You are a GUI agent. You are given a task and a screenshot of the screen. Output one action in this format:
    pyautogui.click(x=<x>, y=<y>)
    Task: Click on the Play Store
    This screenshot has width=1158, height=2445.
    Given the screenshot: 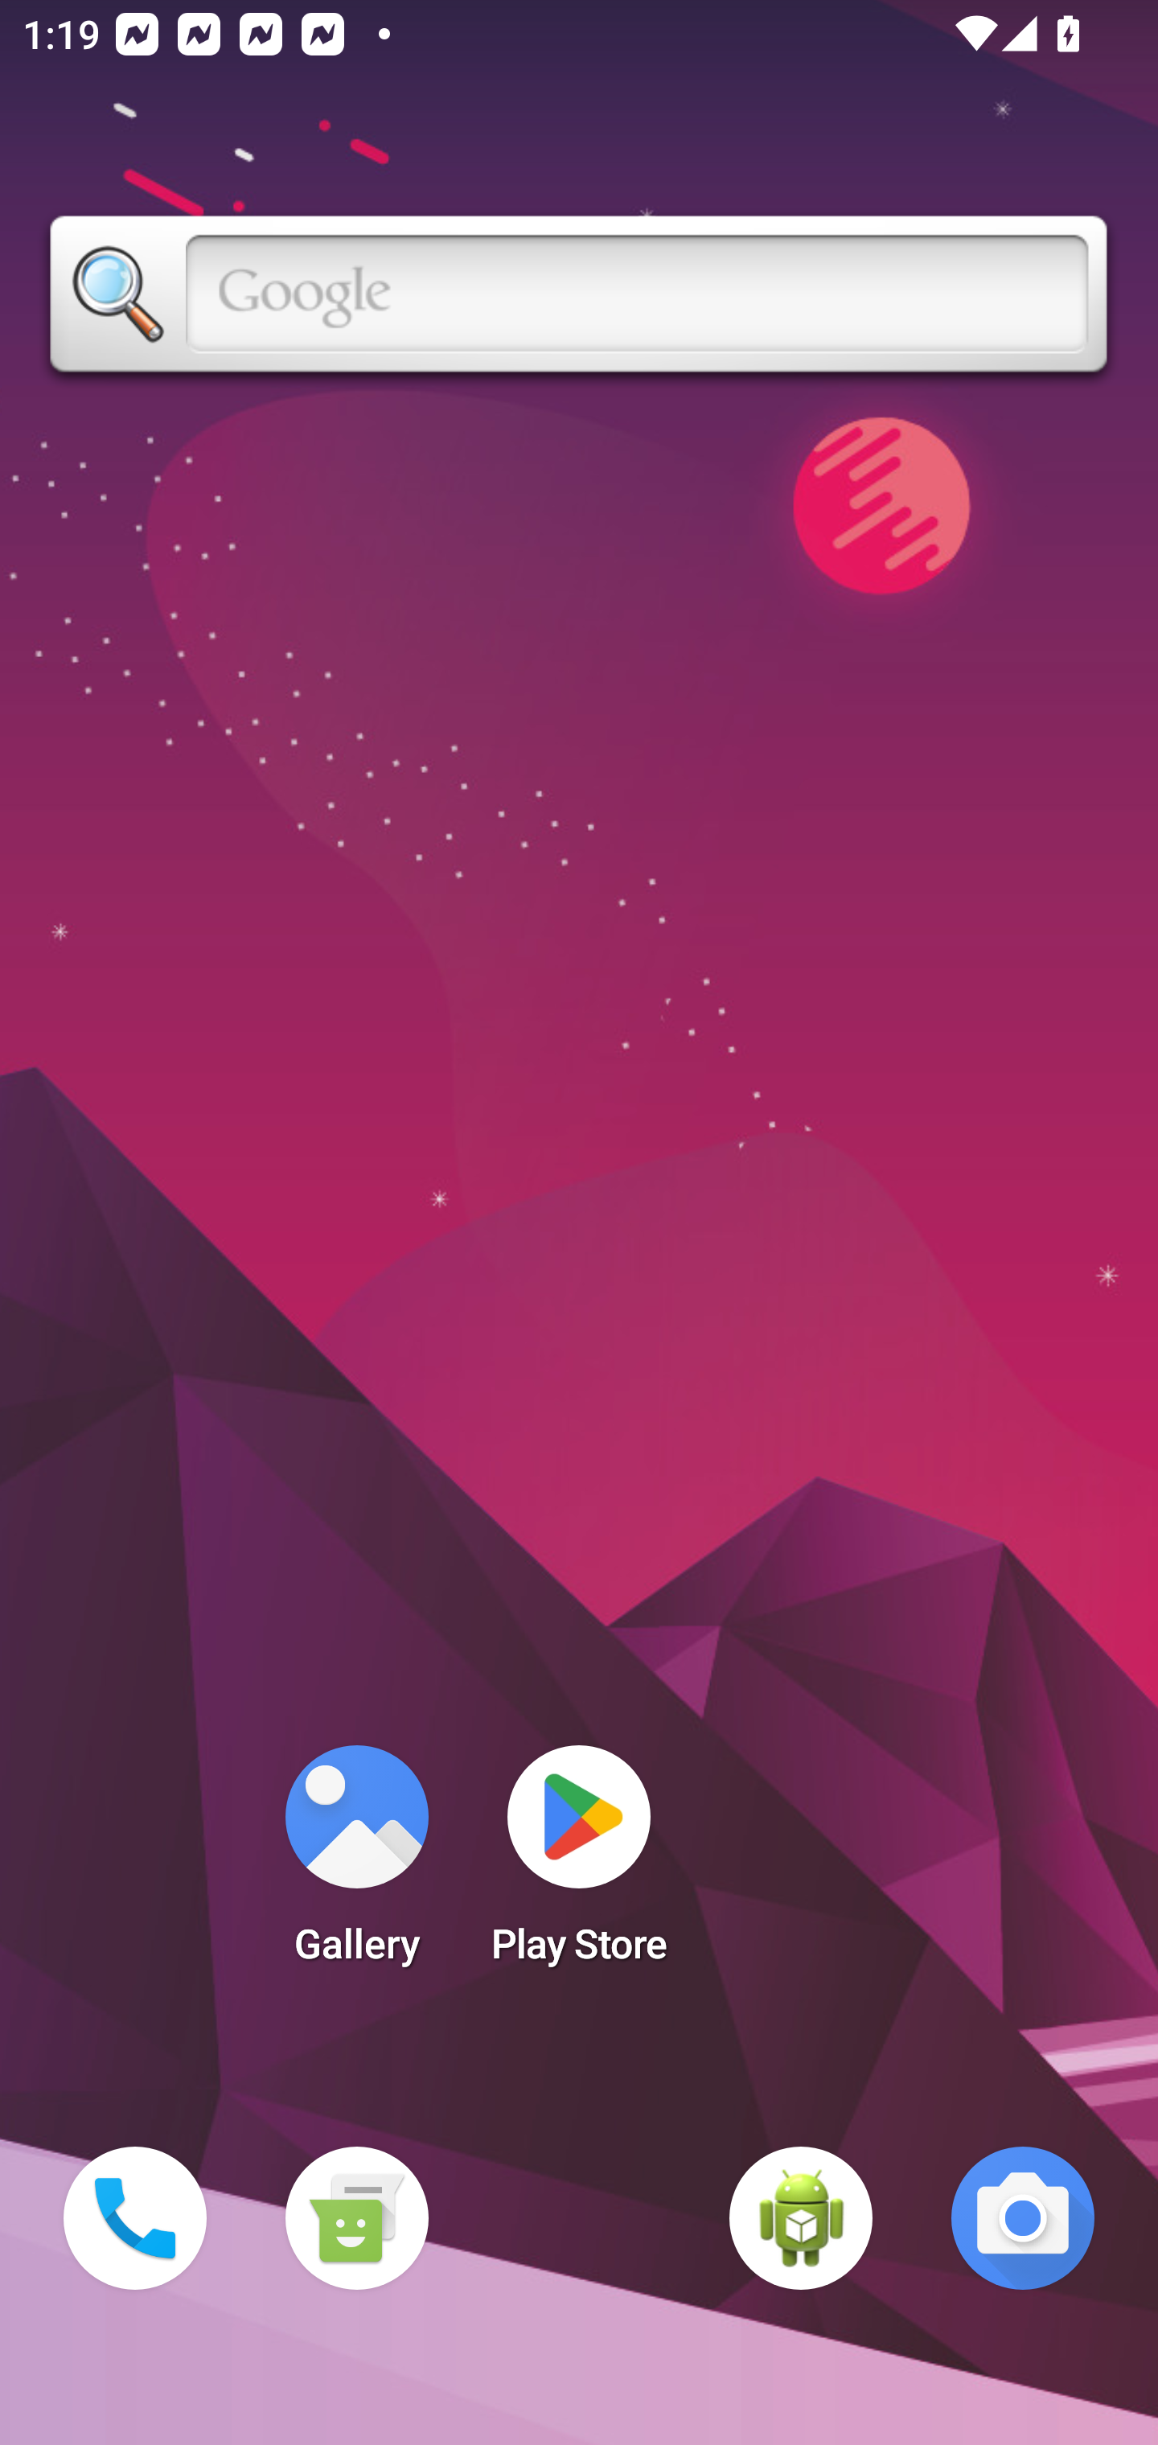 What is the action you would take?
    pyautogui.click(x=579, y=1864)
    